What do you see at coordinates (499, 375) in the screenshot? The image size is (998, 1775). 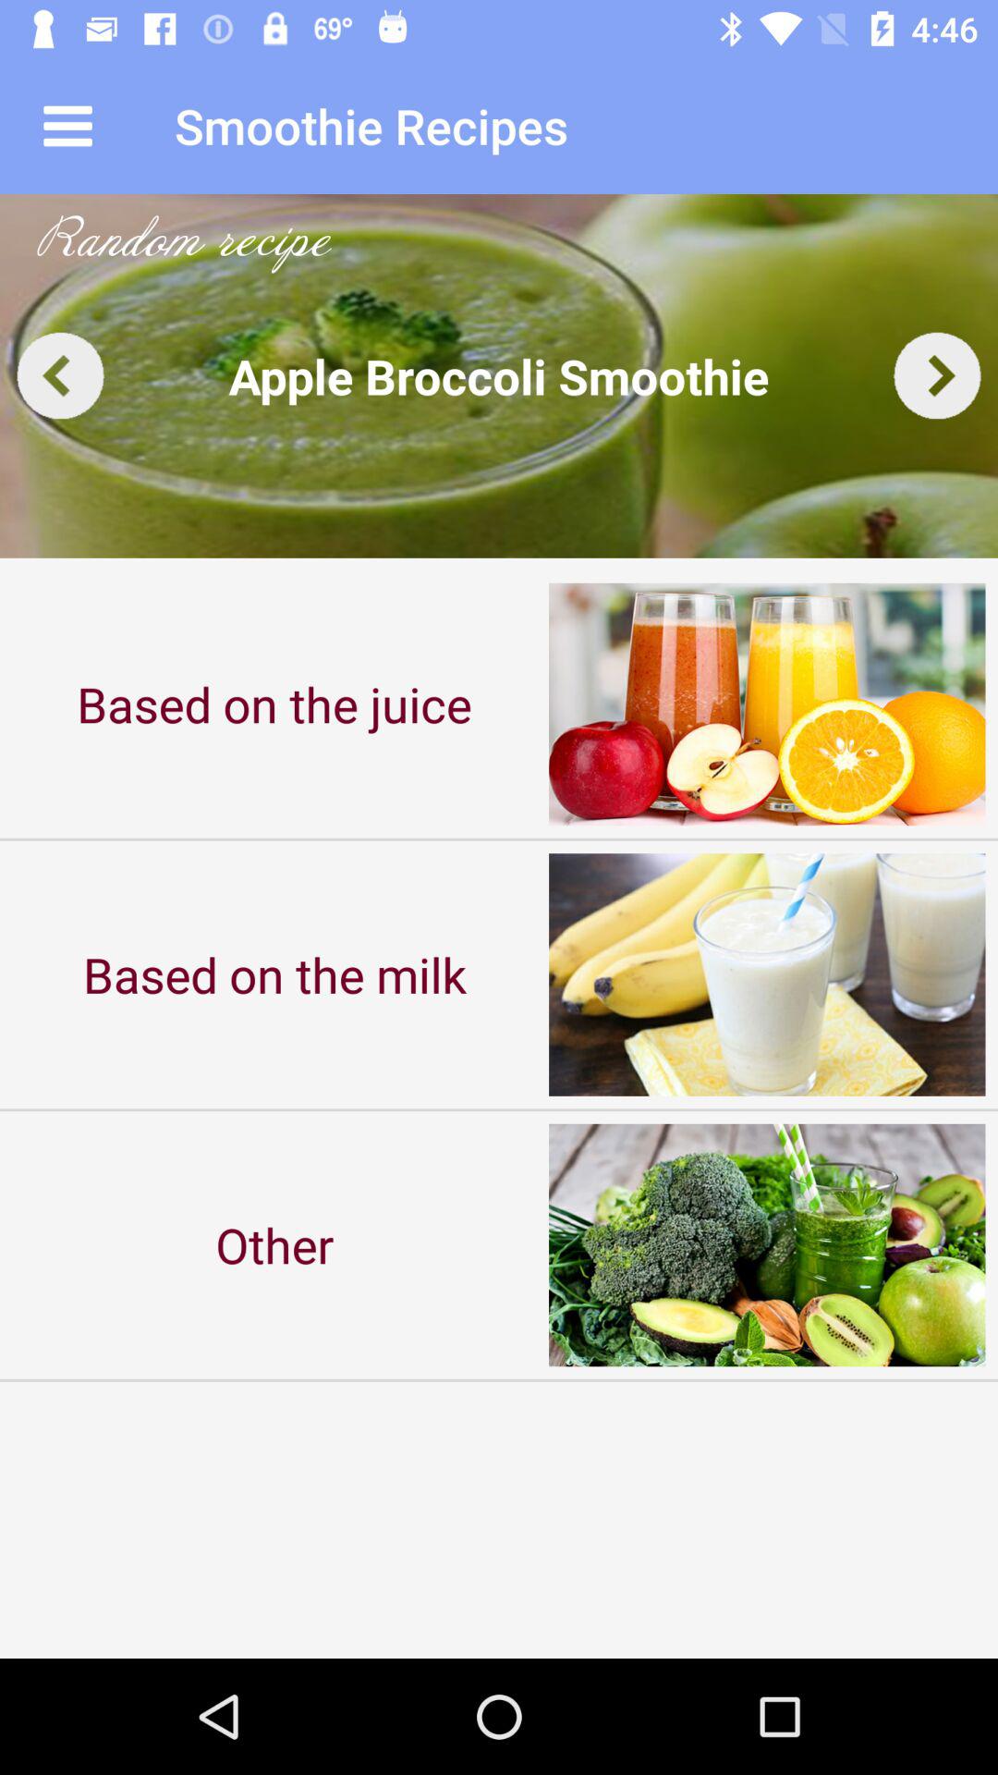 I see `launch the item above based on the icon` at bounding box center [499, 375].